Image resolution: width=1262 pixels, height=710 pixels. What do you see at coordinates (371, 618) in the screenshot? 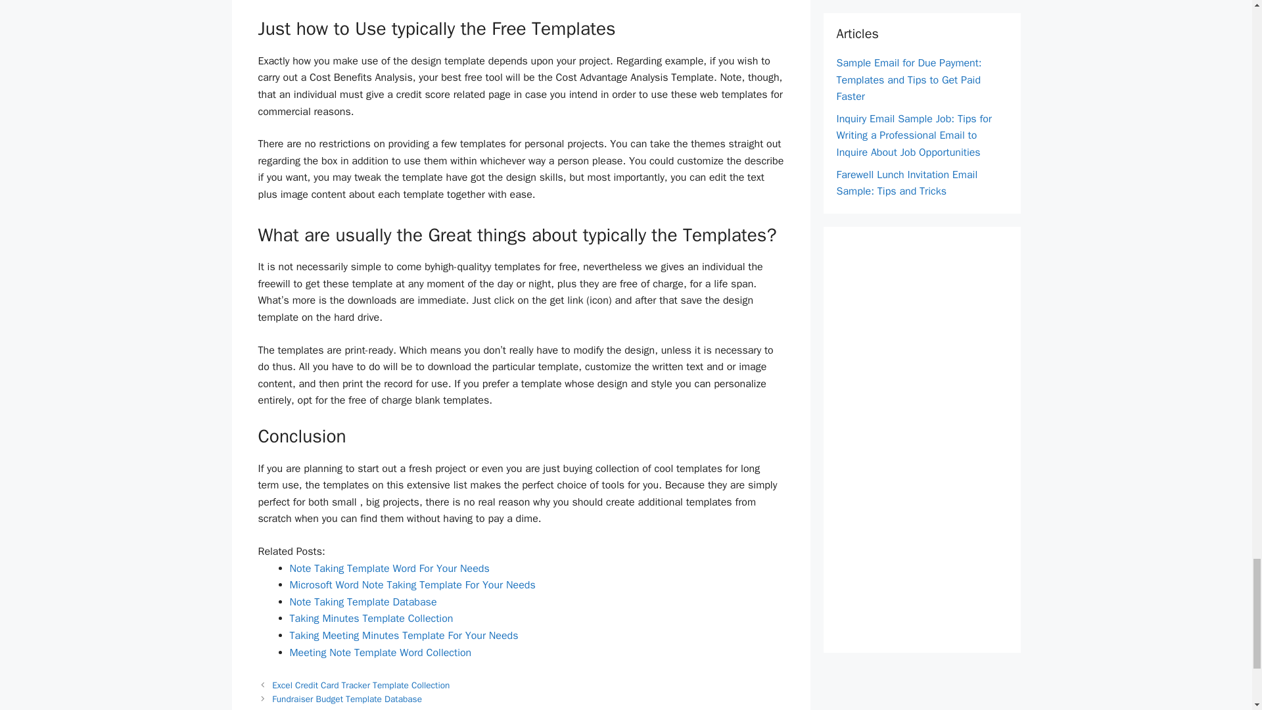
I see `Taking Minutes Template Collection` at bounding box center [371, 618].